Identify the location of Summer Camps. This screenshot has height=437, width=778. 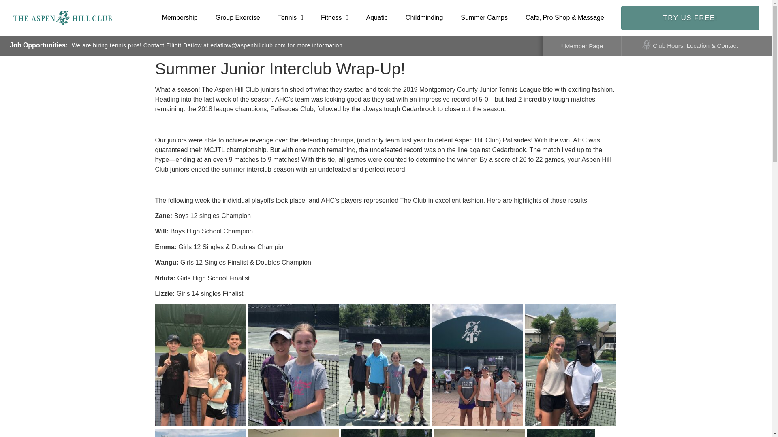
(484, 18).